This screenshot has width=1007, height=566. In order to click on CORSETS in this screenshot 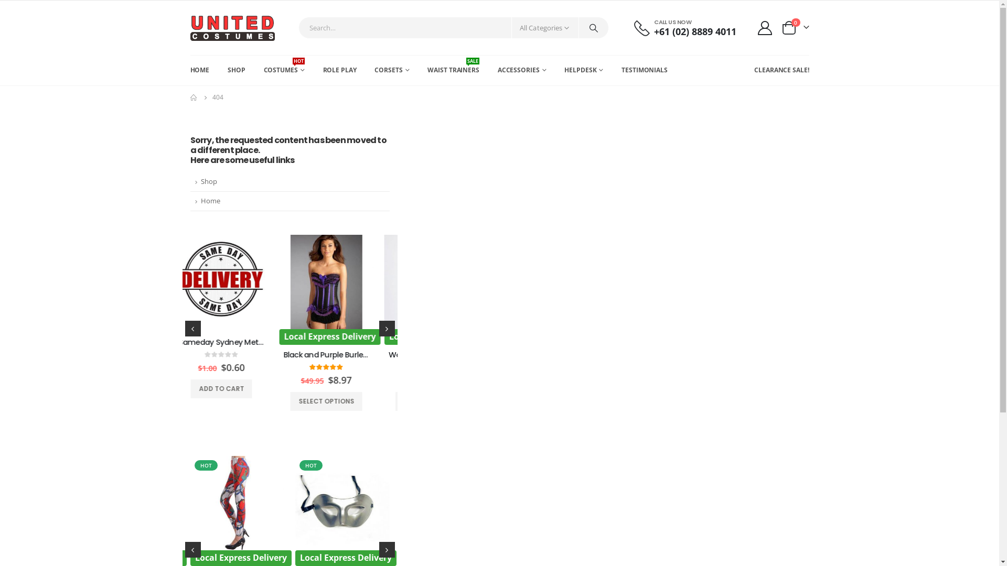, I will do `click(392, 70)`.